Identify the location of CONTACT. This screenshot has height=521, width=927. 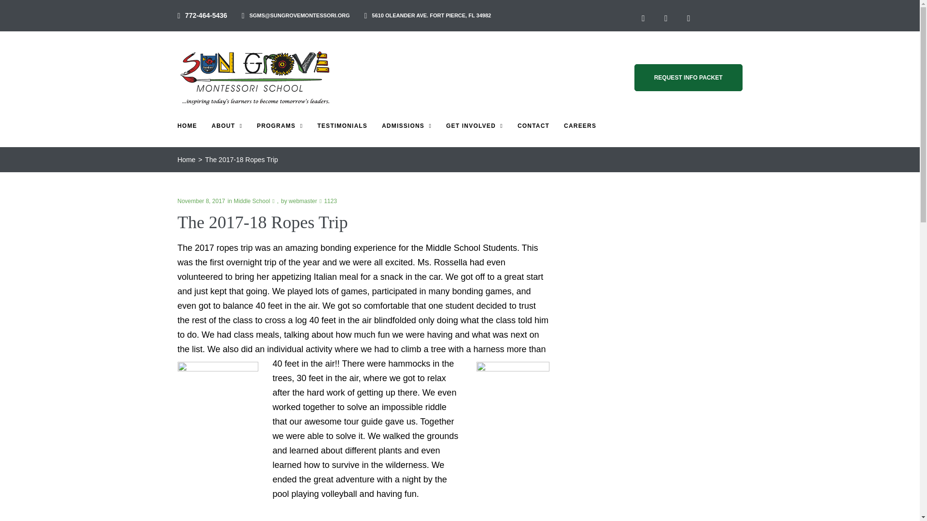
(533, 125).